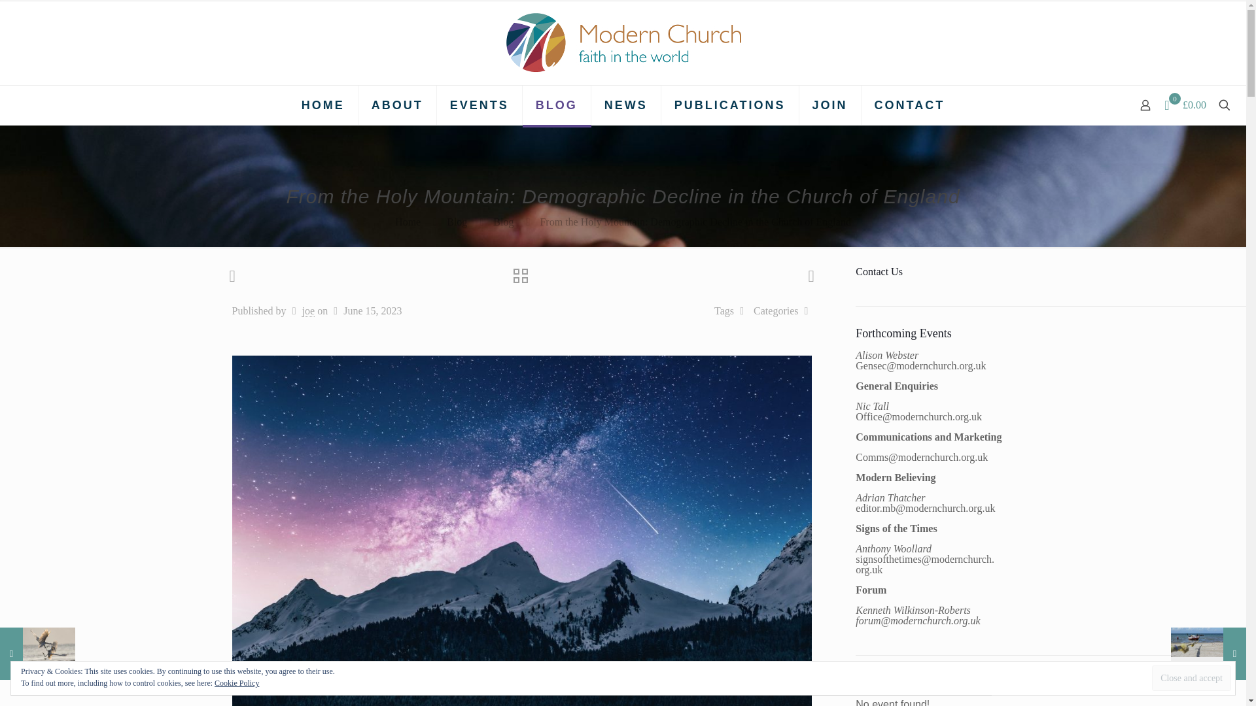 The image size is (1256, 706). I want to click on joe, so click(309, 311).